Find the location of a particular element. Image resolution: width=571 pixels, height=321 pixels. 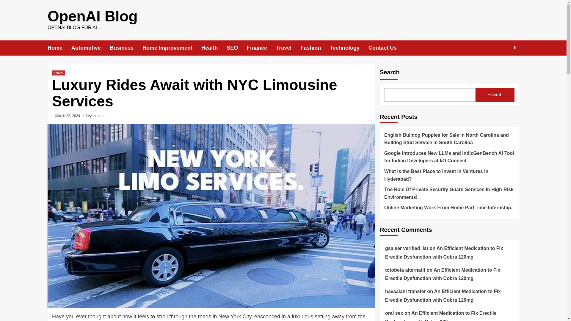

Contact Us is located at coordinates (387, 48).